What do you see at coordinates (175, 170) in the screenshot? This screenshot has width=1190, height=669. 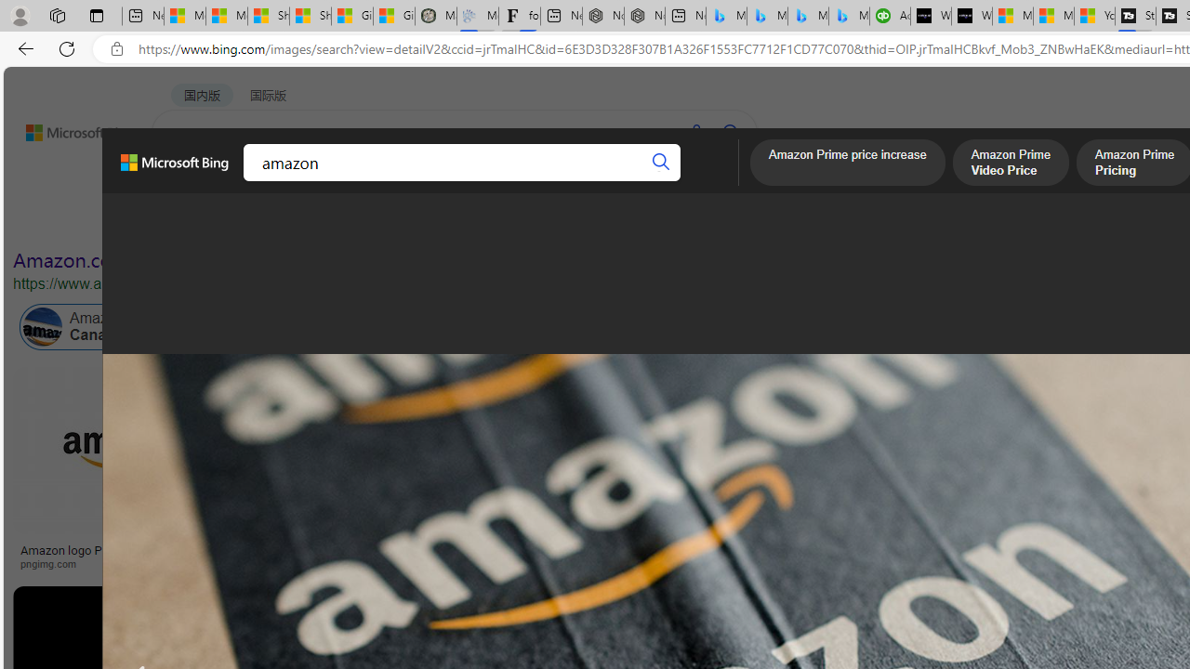 I see `Microsoft Bing, Back to Bing search` at bounding box center [175, 170].